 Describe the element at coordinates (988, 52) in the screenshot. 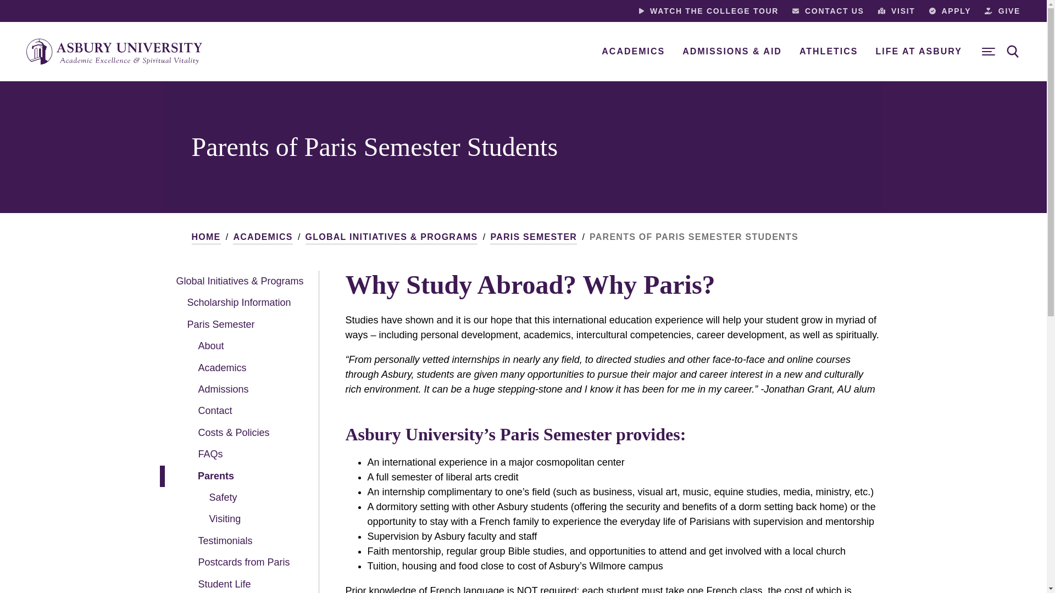

I see `Menu` at that location.